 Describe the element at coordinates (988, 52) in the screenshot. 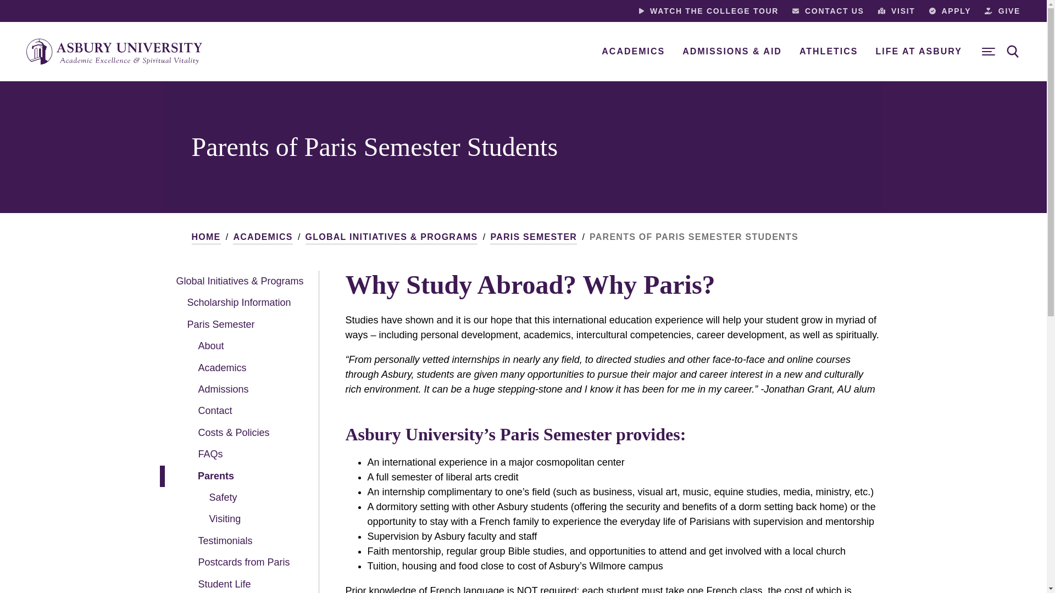

I see `Menu` at that location.